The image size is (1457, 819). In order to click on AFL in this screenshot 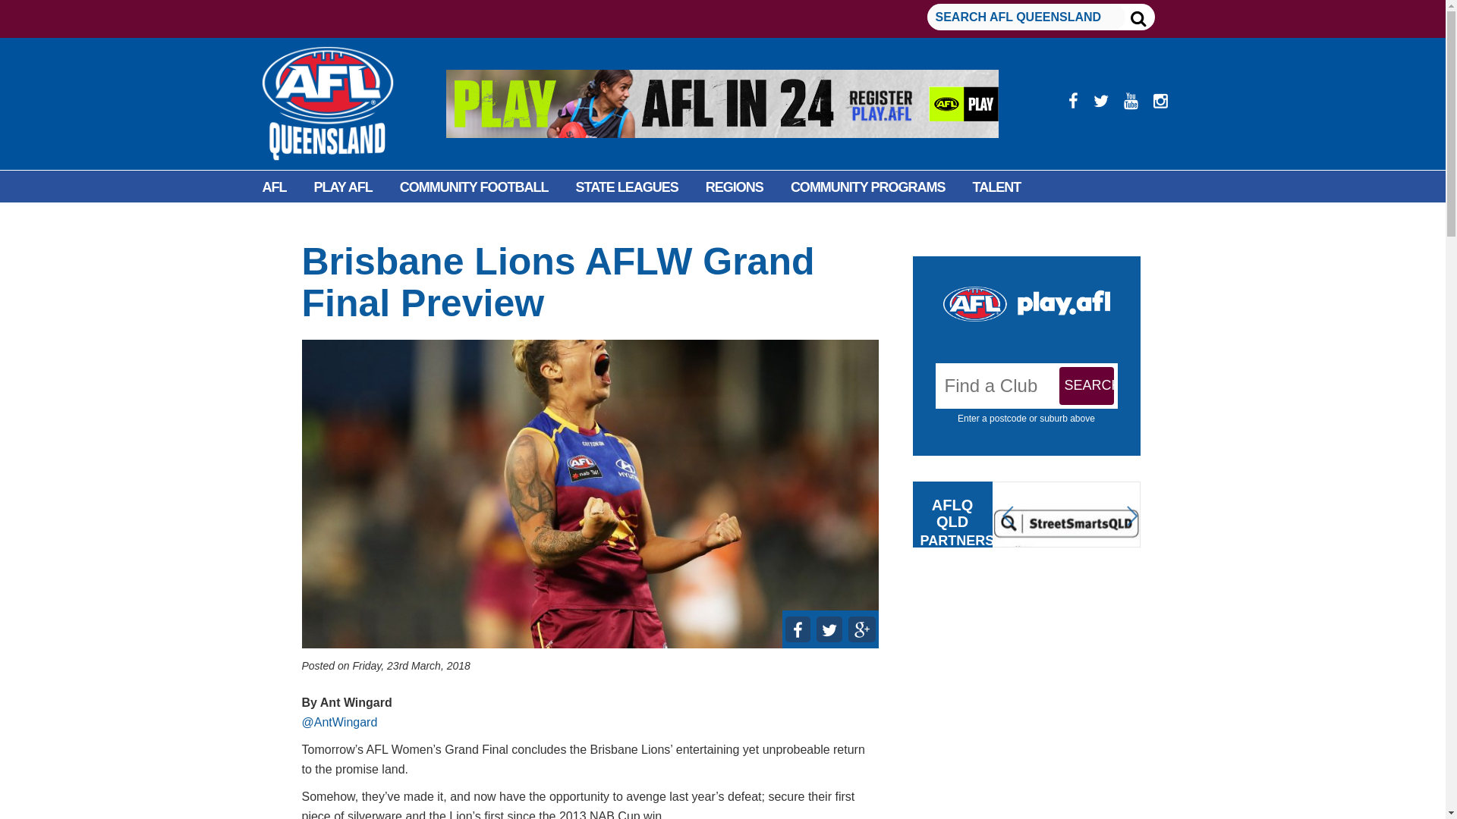, I will do `click(275, 187)`.